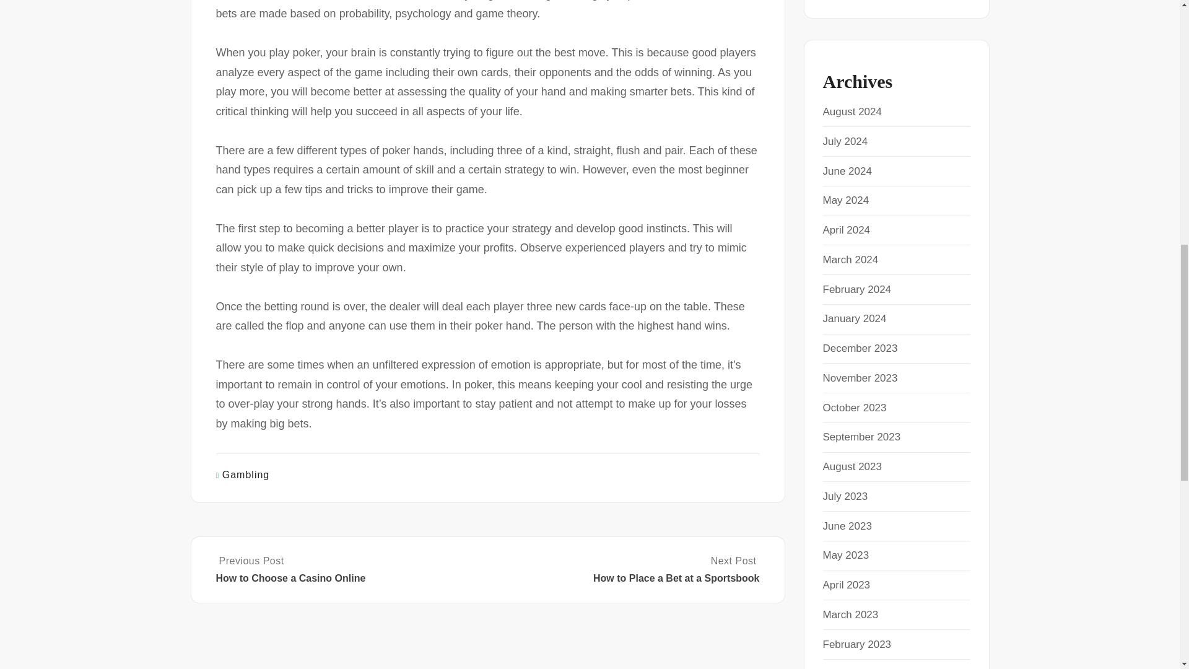 Image resolution: width=1189 pixels, height=669 pixels. What do you see at coordinates (861, 436) in the screenshot?
I see `September 2023` at bounding box center [861, 436].